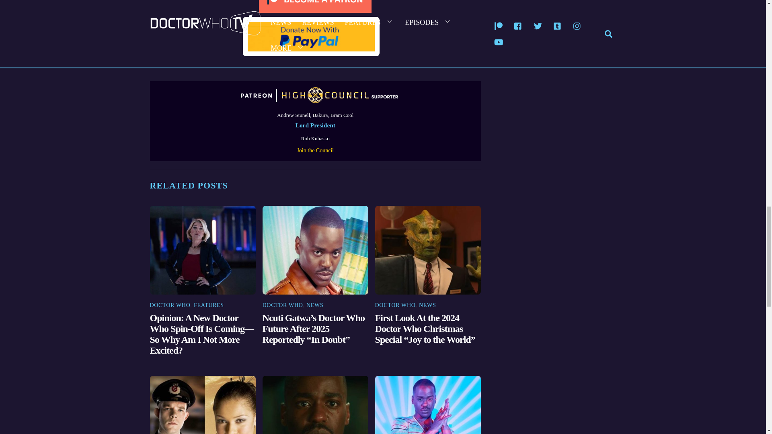  What do you see at coordinates (428, 405) in the screenshot?
I see `gatwa-doctor-pose-series-14` at bounding box center [428, 405].